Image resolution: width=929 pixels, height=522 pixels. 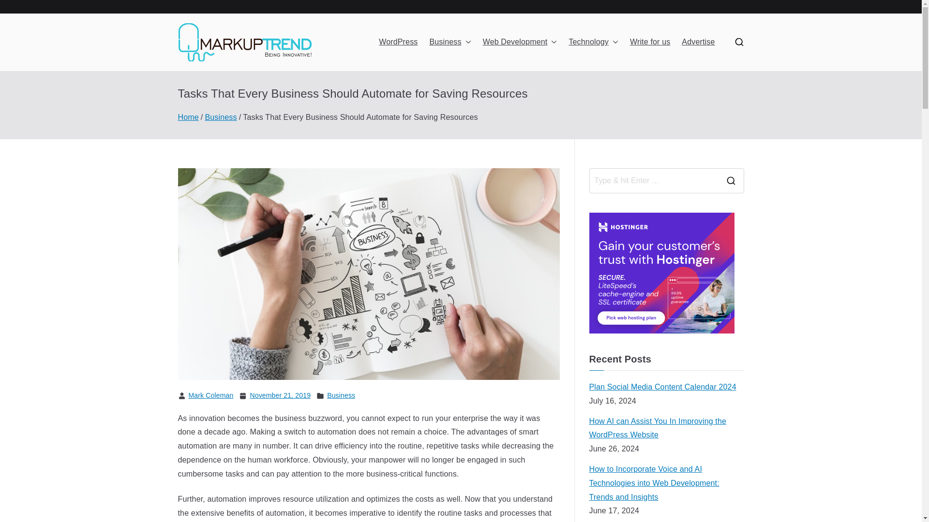 What do you see at coordinates (593, 42) in the screenshot?
I see `Technology` at bounding box center [593, 42].